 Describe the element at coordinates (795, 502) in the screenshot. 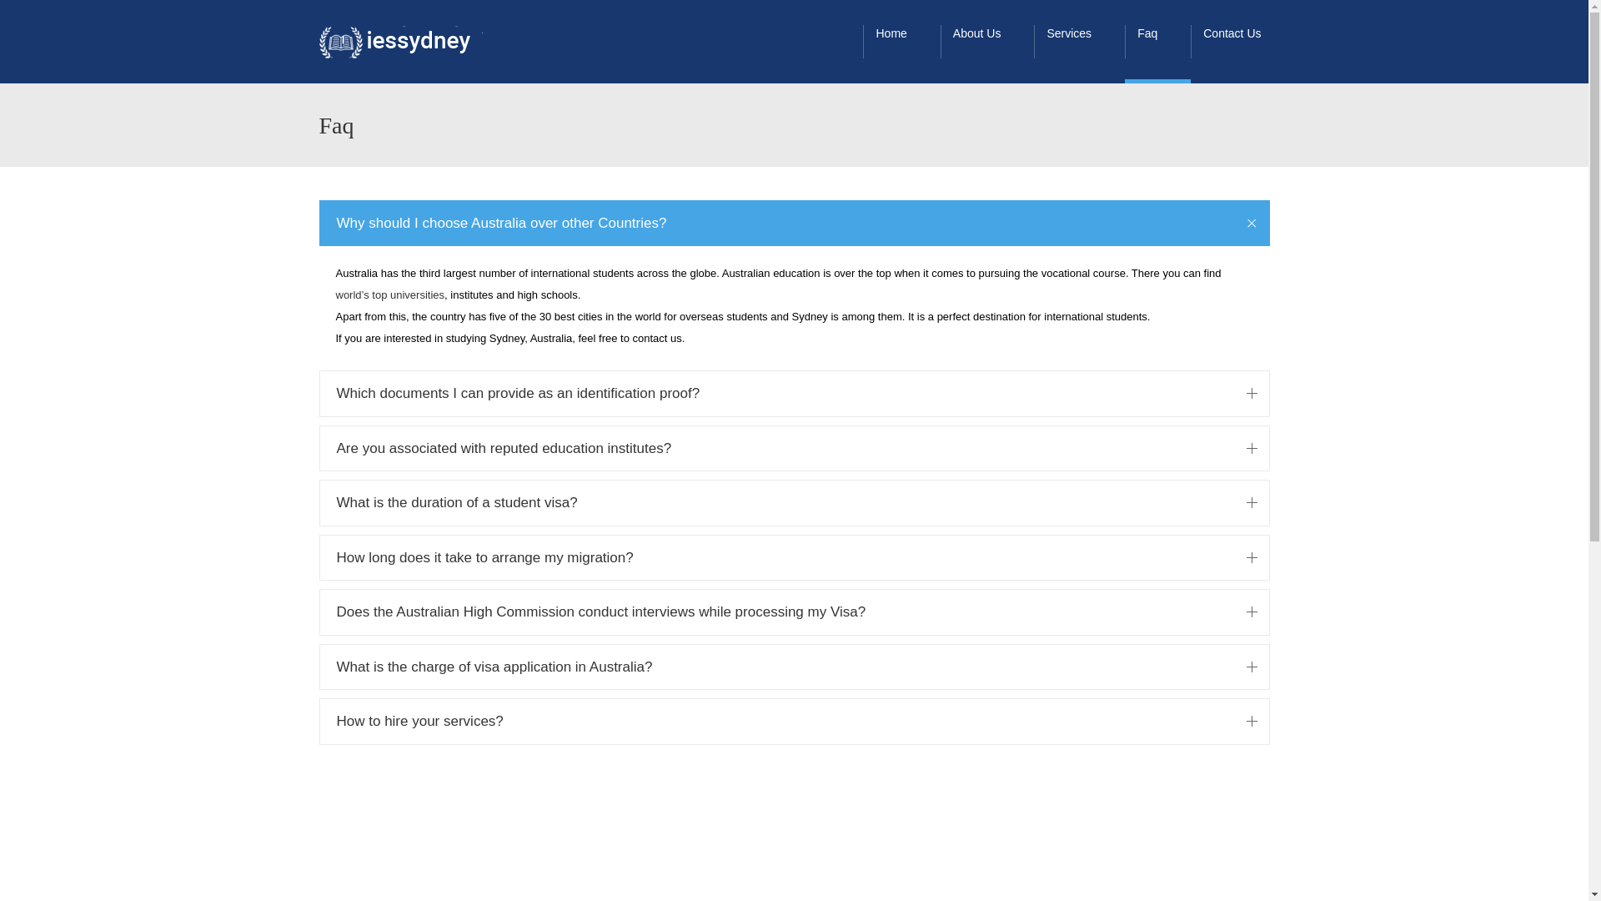

I see `What is the duration of a student visa?` at that location.